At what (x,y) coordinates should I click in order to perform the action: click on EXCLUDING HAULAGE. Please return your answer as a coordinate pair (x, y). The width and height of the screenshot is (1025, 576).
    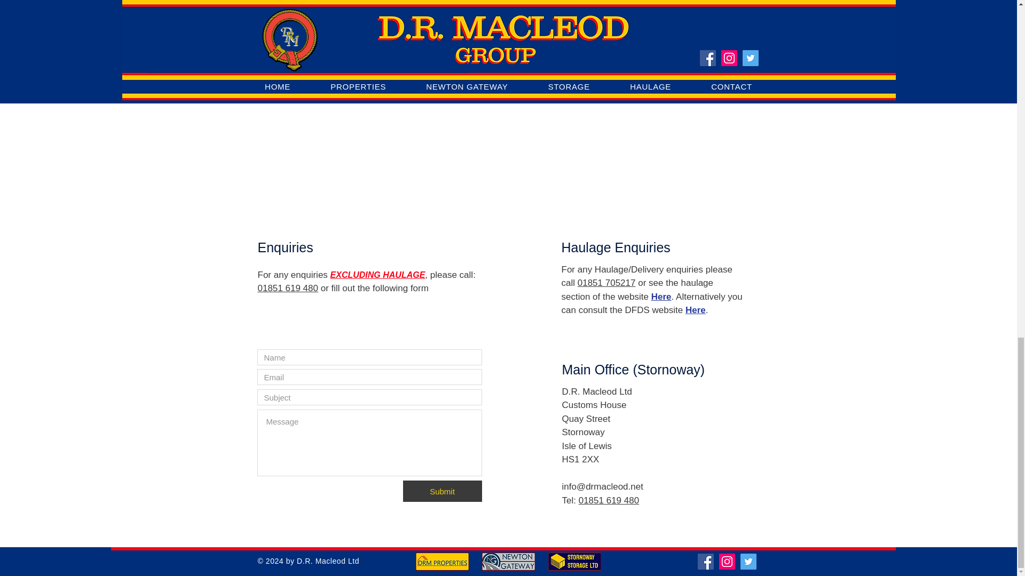
    Looking at the image, I should click on (377, 275).